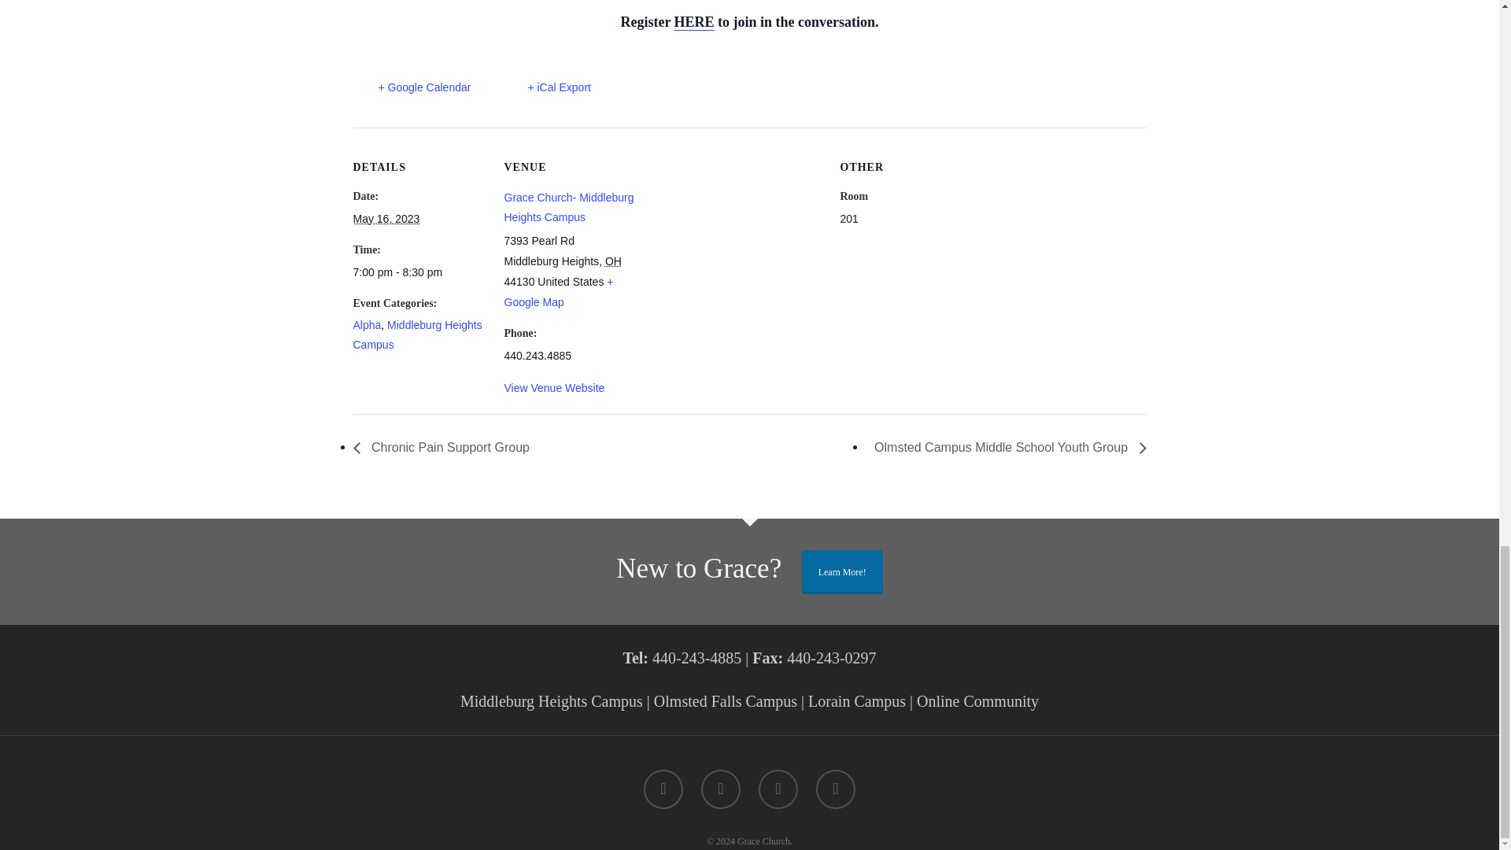 Image resolution: width=1511 pixels, height=850 pixels. Describe the element at coordinates (554, 387) in the screenshot. I see `View Venue Website` at that location.